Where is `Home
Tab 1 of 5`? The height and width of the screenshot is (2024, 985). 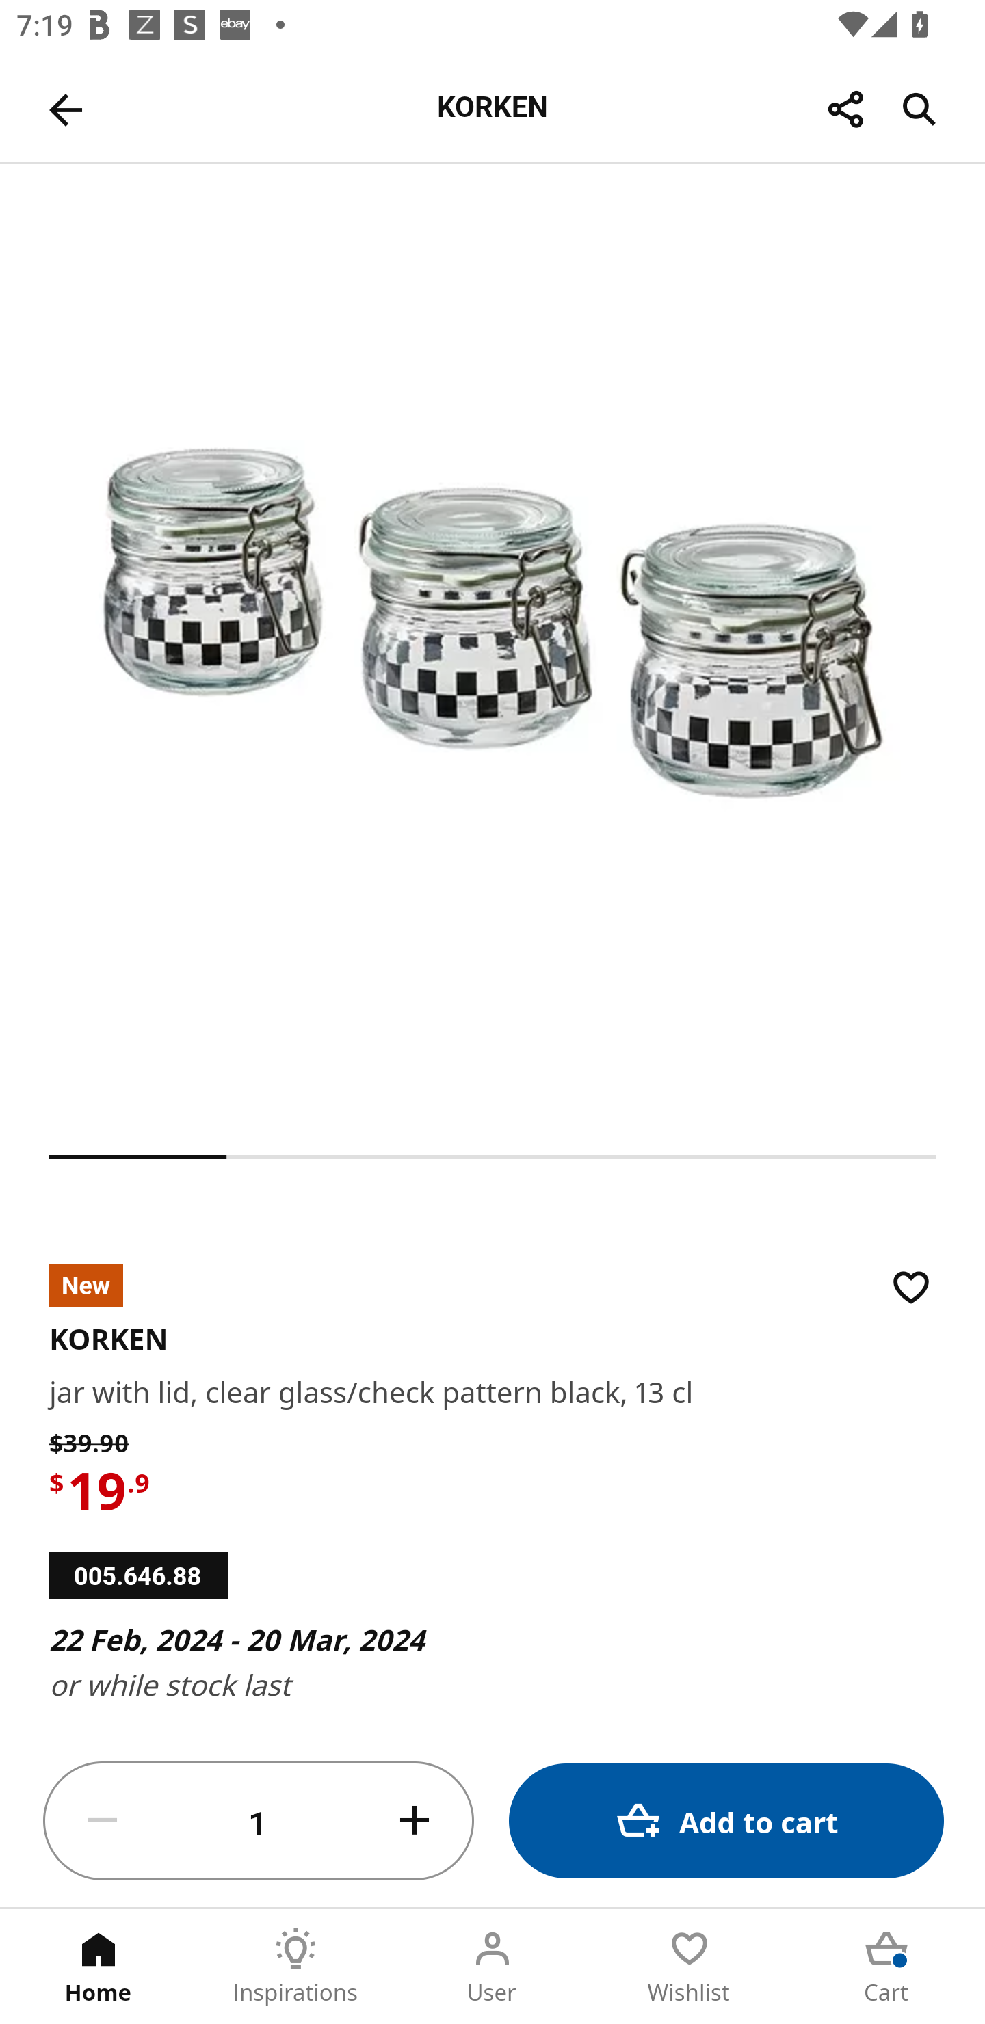 Home
Tab 1 of 5 is located at coordinates (98, 1967).